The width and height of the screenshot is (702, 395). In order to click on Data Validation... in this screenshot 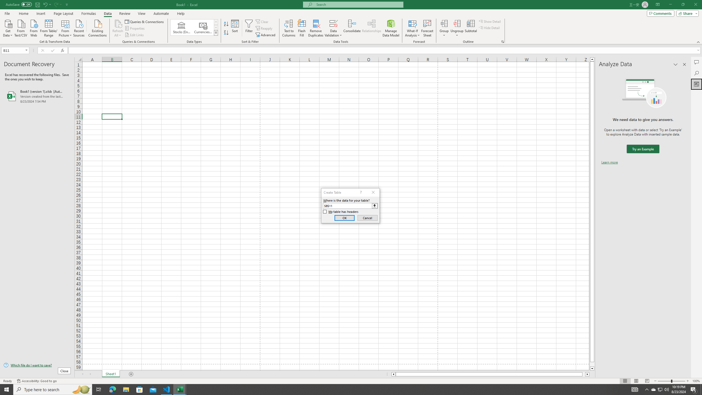, I will do `click(333, 28)`.